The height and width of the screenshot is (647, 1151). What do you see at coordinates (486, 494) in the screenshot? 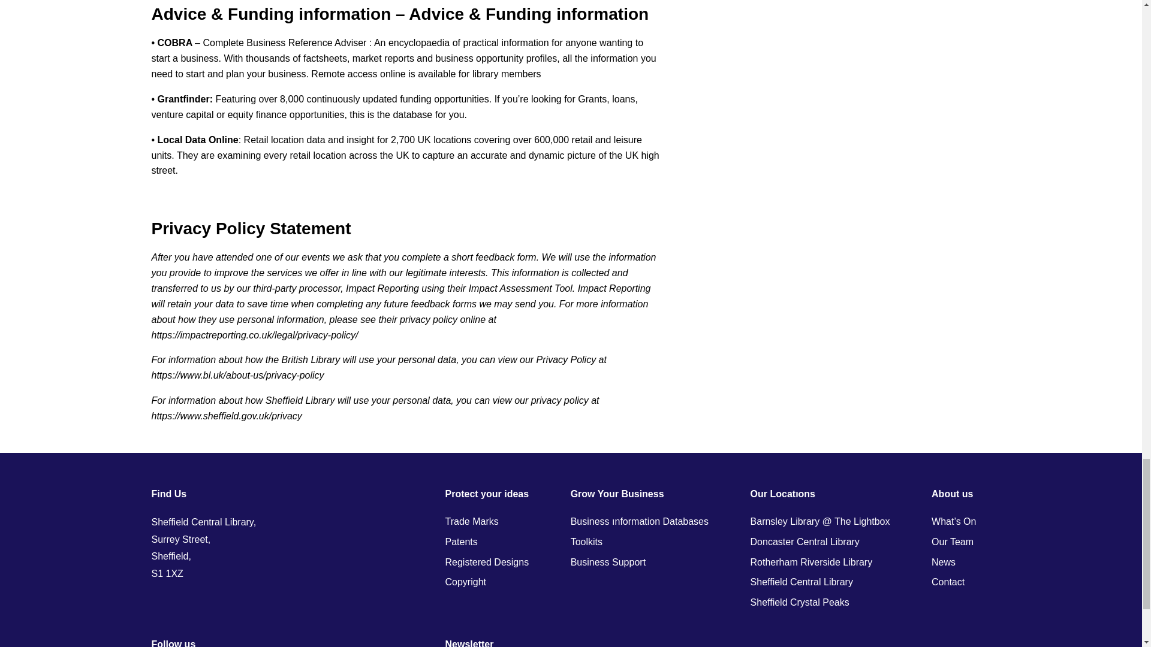
I see `Protect your ideas` at bounding box center [486, 494].